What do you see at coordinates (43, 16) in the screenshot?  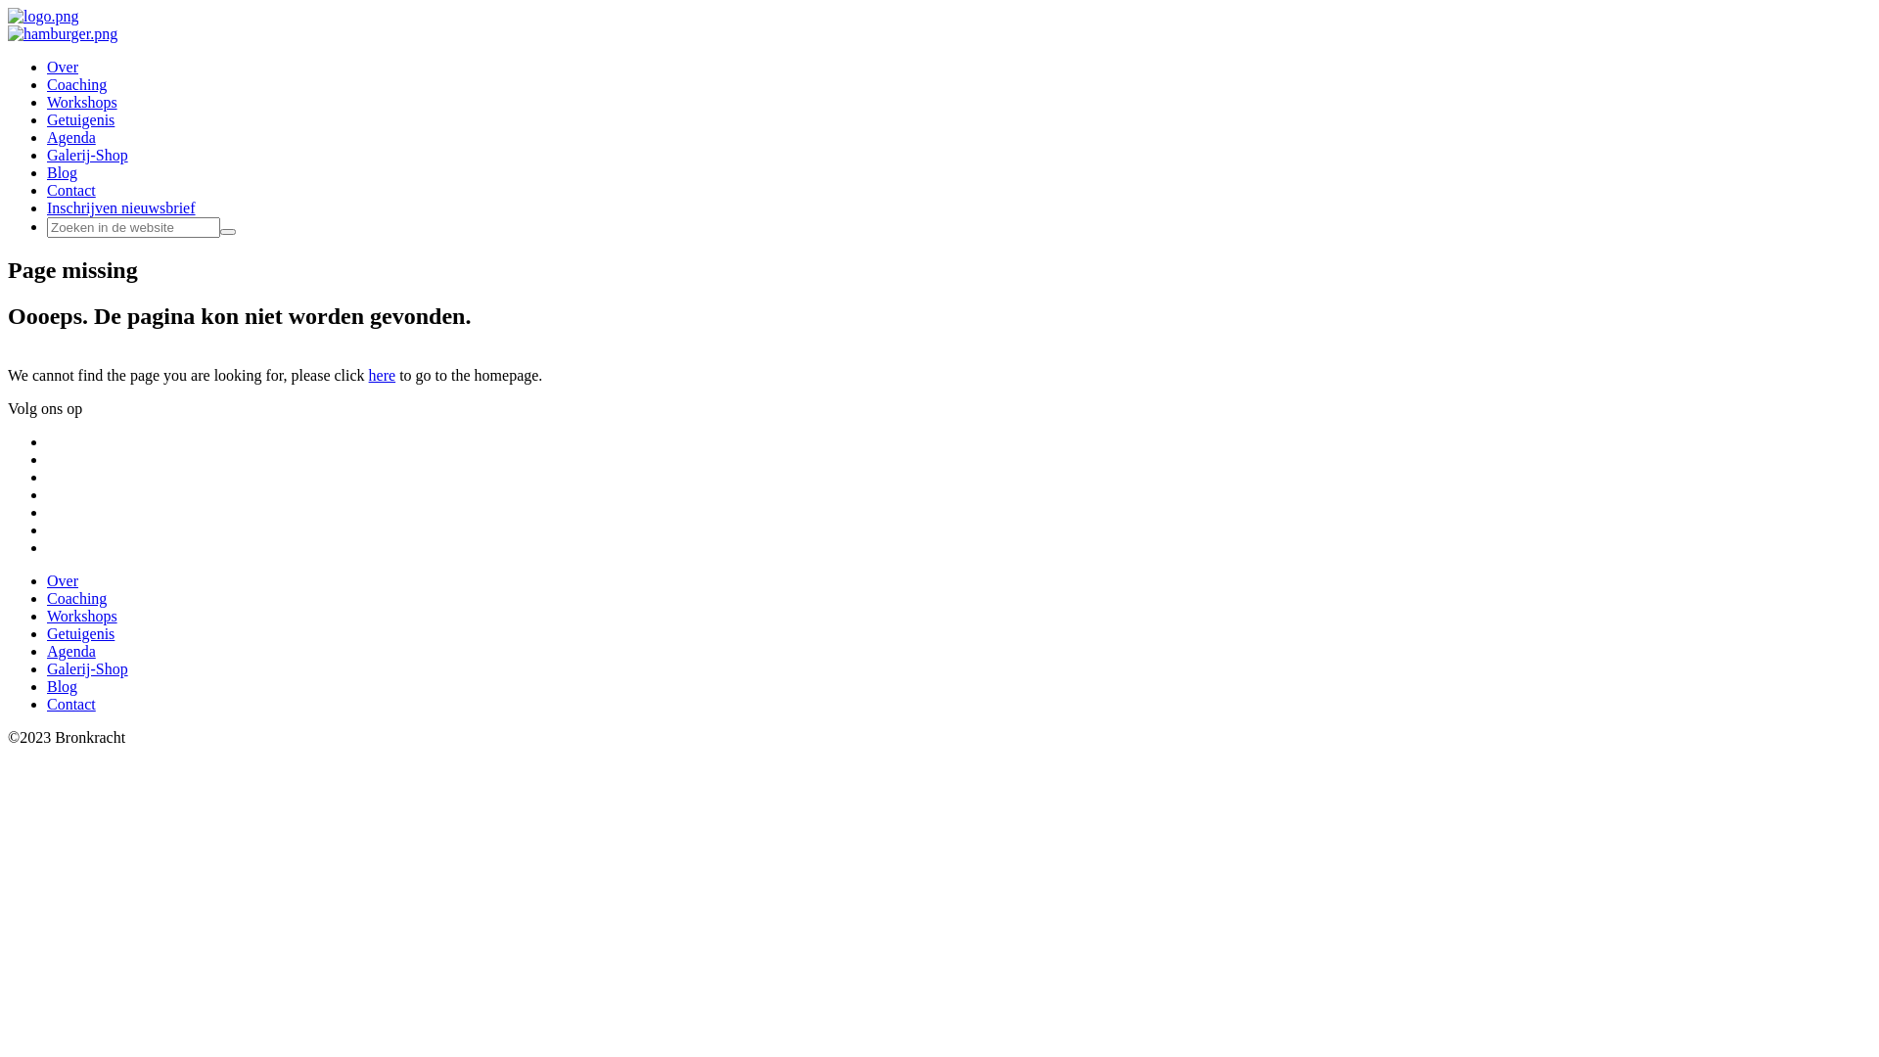 I see `Bronkracht` at bounding box center [43, 16].